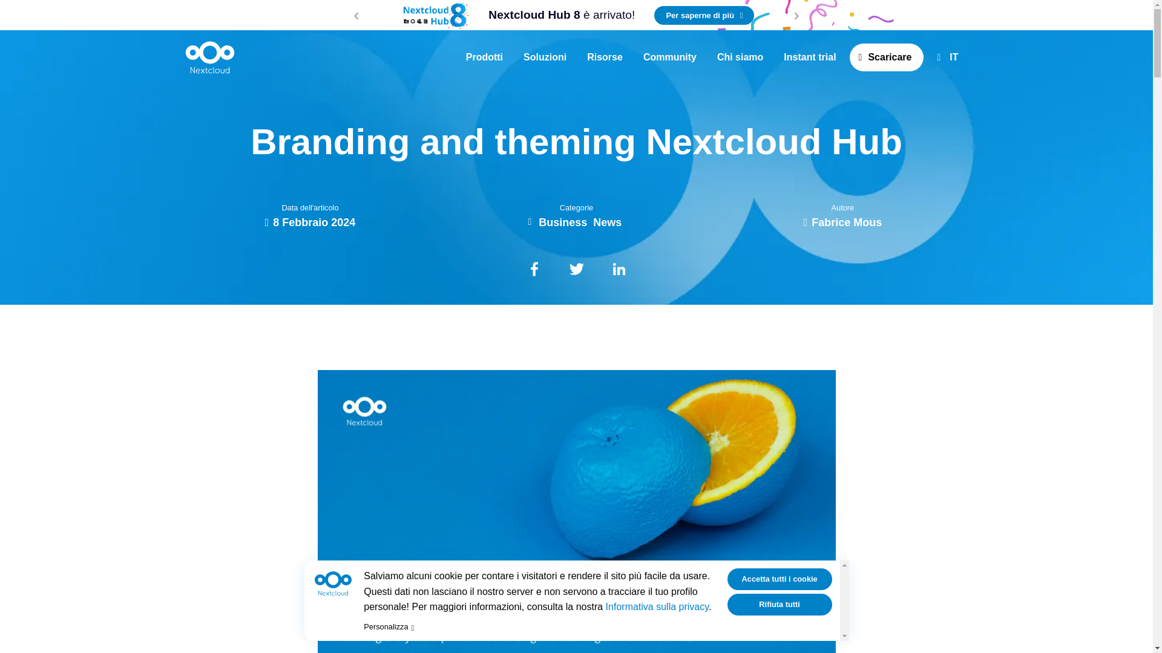  What do you see at coordinates (545, 57) in the screenshot?
I see `Soluzioni` at bounding box center [545, 57].